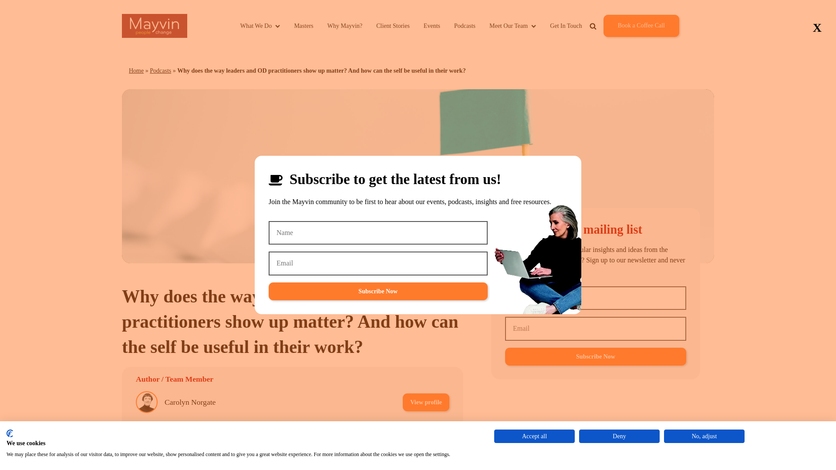  Describe the element at coordinates (534, 436) in the screenshot. I see `Accept all` at that location.